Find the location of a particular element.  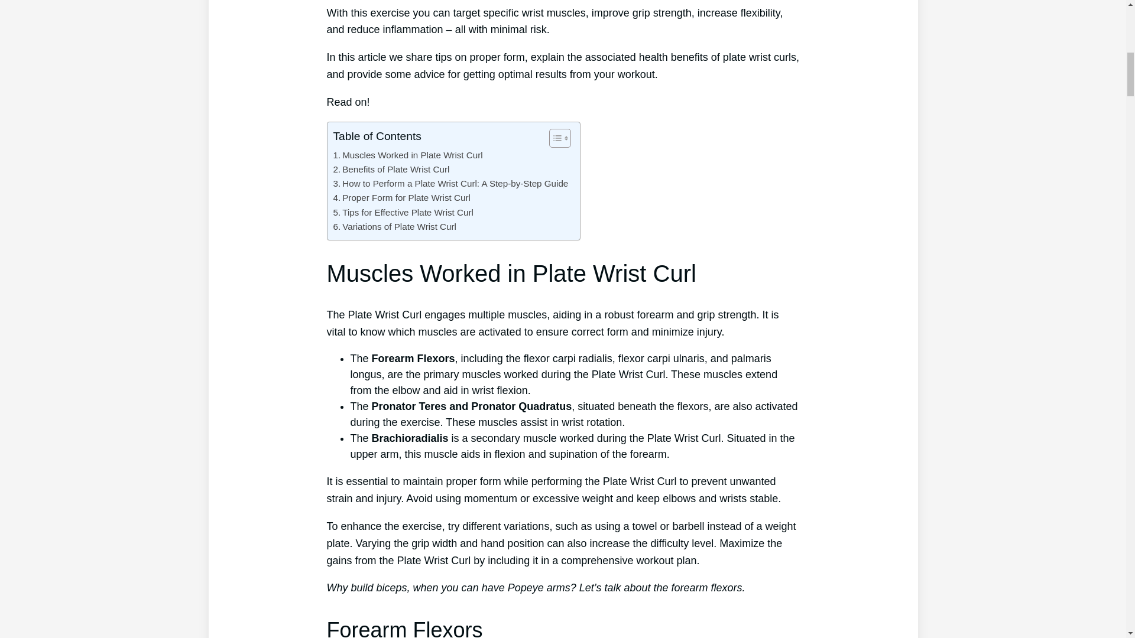

How to Perform a Plate Wrist Curl: A Step-by-Step Guide is located at coordinates (450, 183).